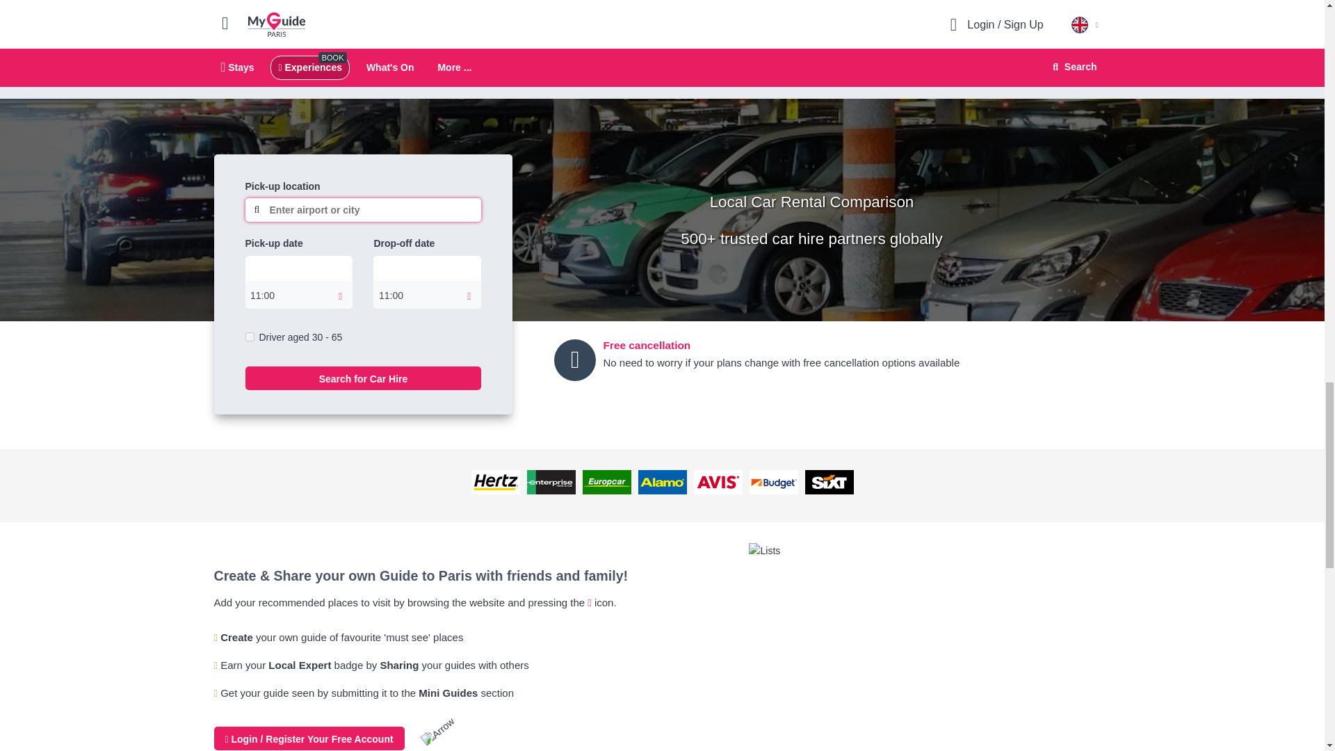 The image size is (1335, 751). What do you see at coordinates (249, 337) in the screenshot?
I see `on` at bounding box center [249, 337].